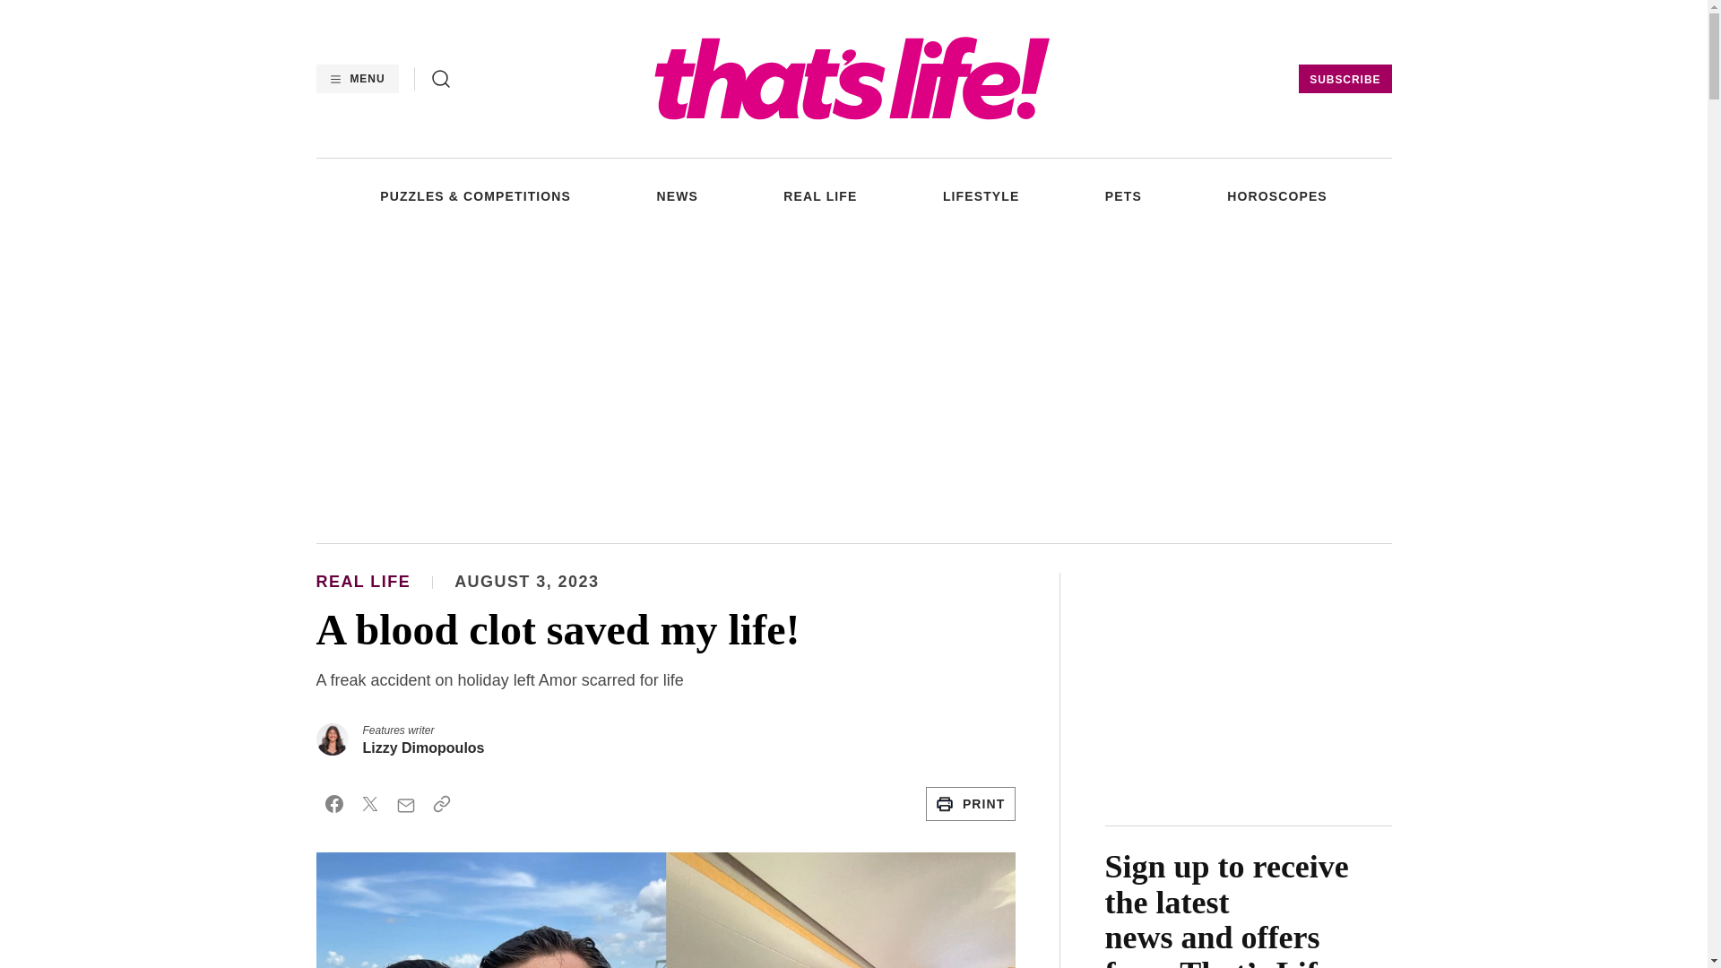 Image resolution: width=1721 pixels, height=968 pixels. What do you see at coordinates (676, 195) in the screenshot?
I see `NEWS` at bounding box center [676, 195].